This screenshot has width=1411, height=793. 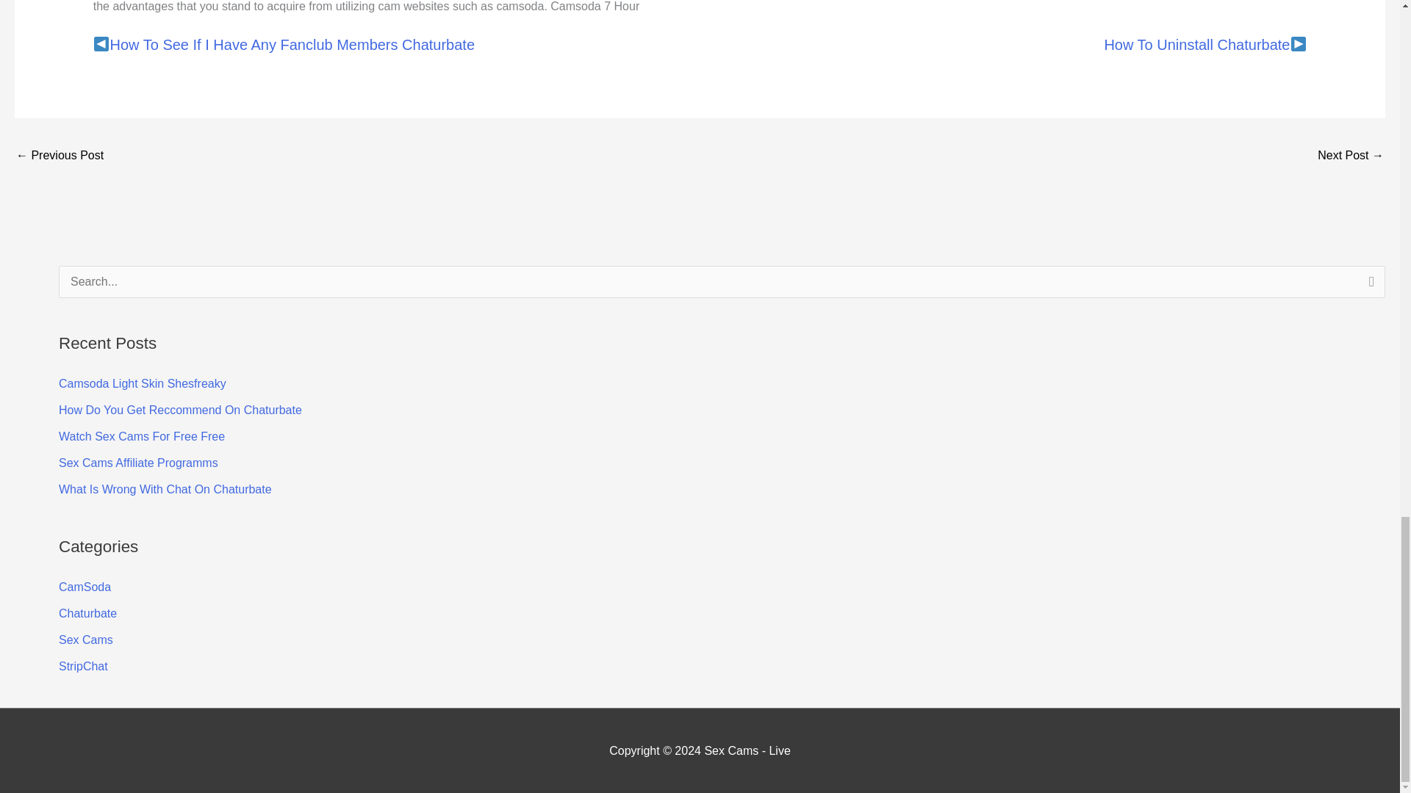 What do you see at coordinates (1196, 44) in the screenshot?
I see `How To Uninstall Chaturbate` at bounding box center [1196, 44].